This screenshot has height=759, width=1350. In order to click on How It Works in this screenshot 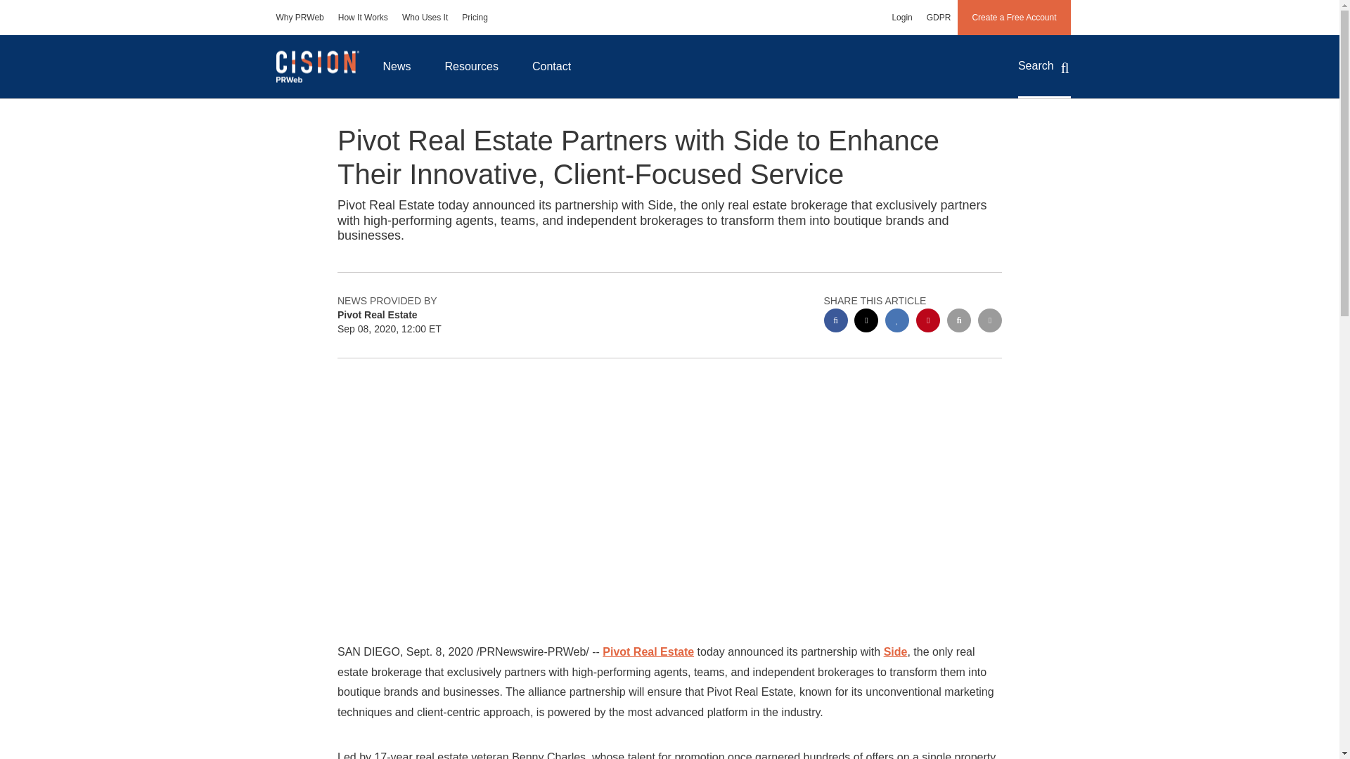, I will do `click(363, 17)`.